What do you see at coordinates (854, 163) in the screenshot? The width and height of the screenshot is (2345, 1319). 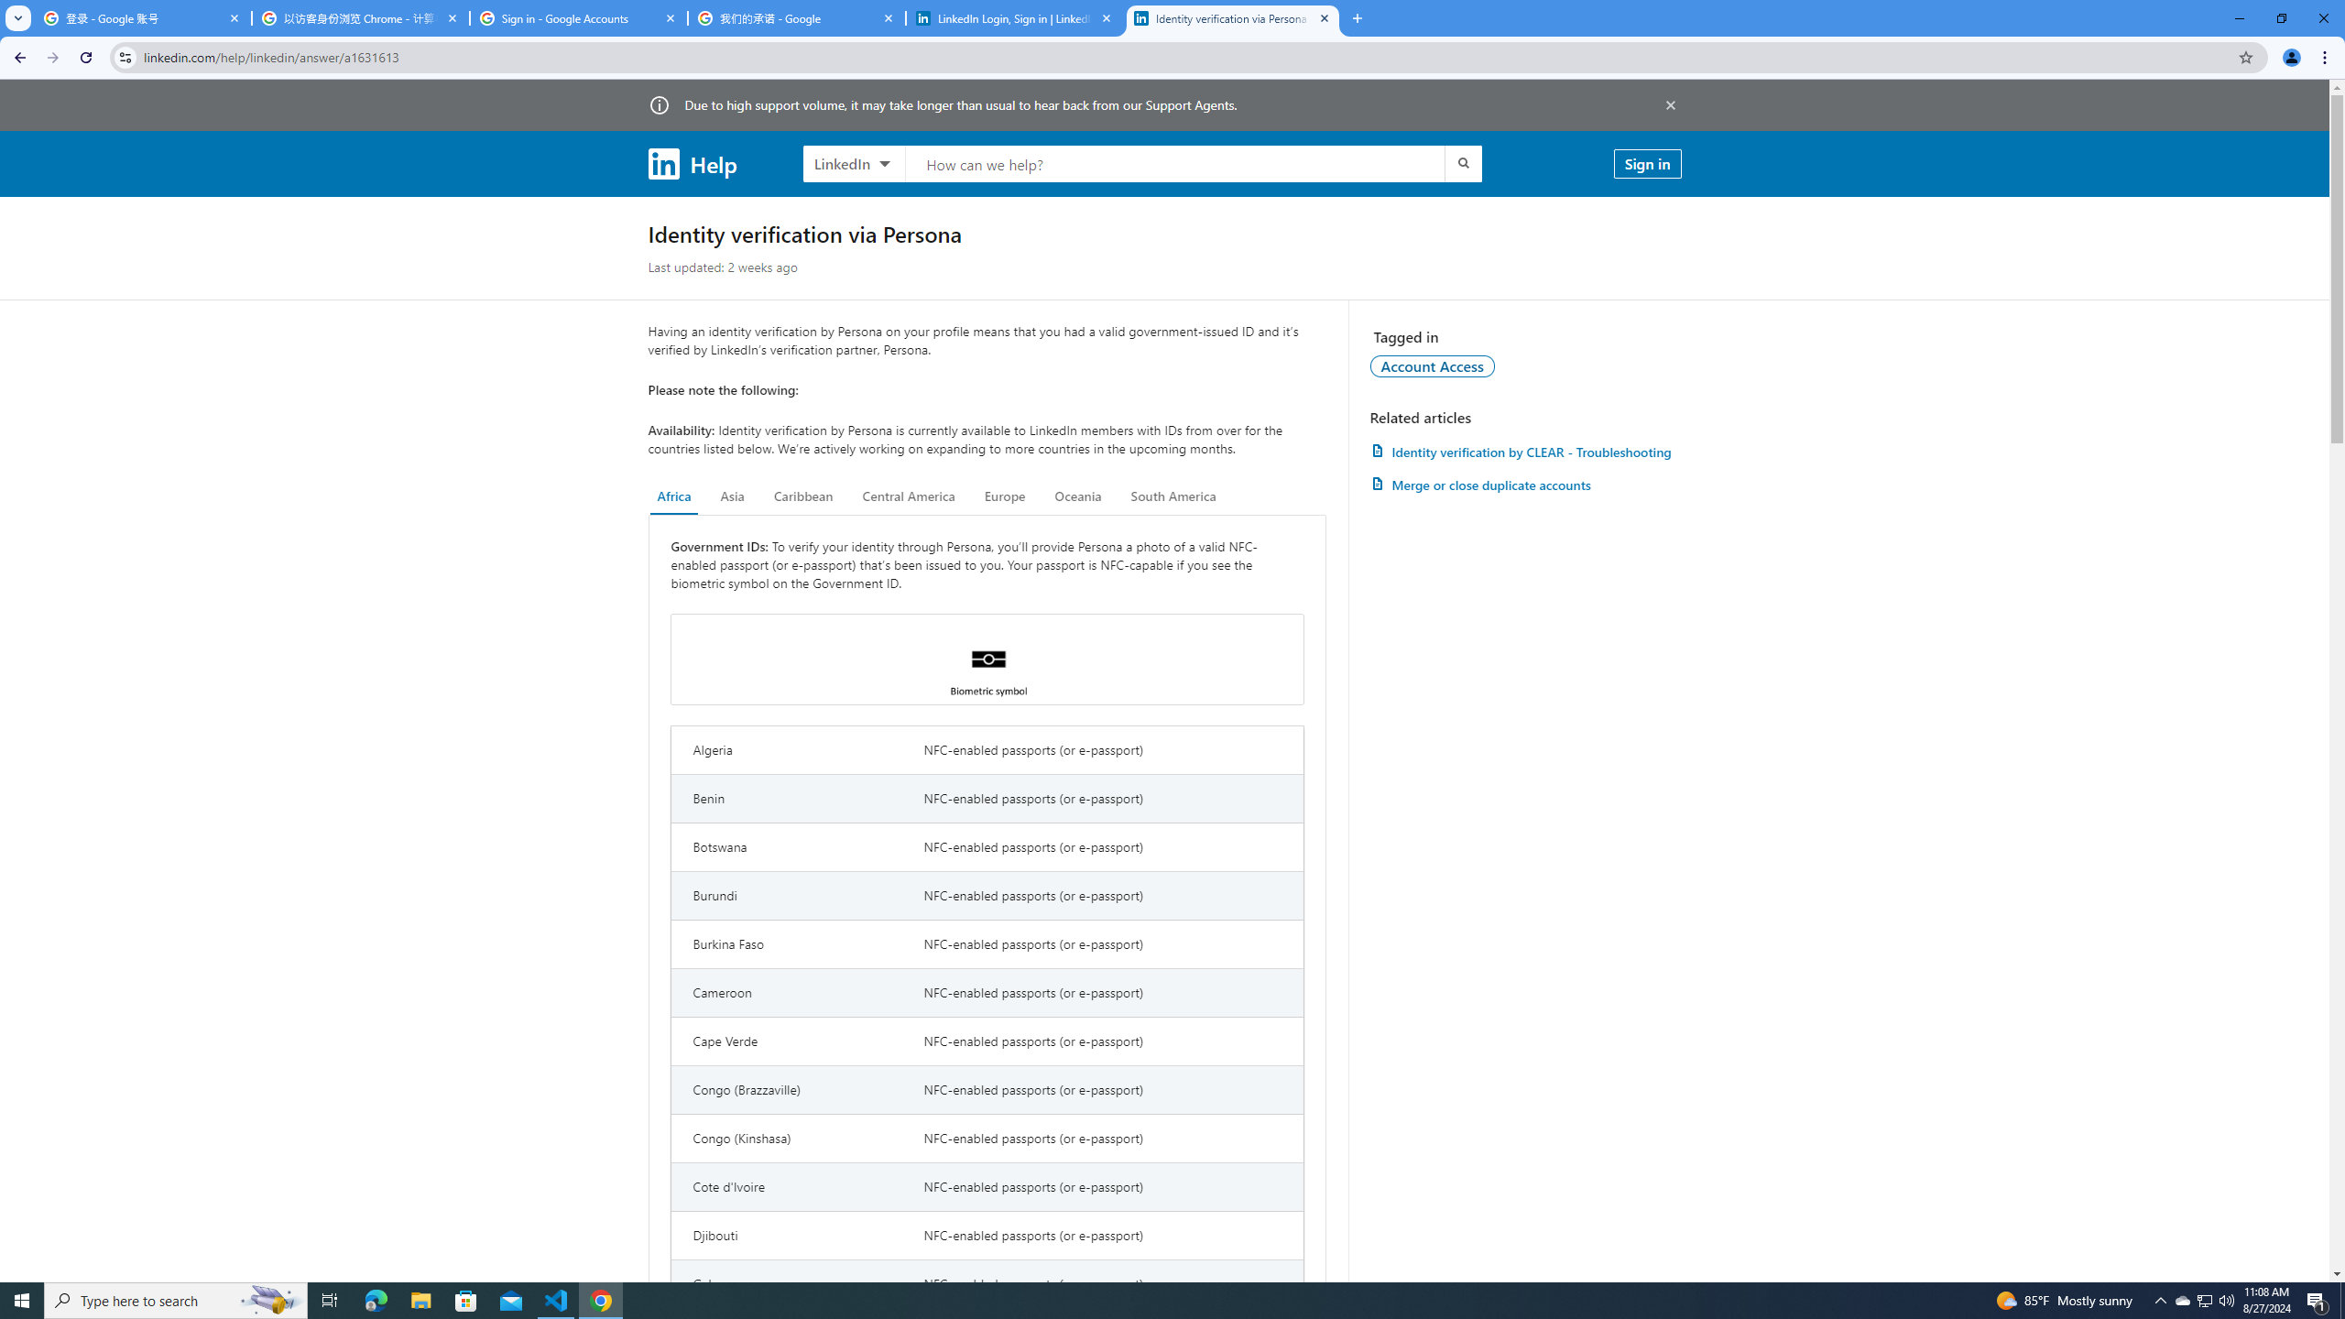 I see `LinkedIn products to search, LinkedIn selected` at bounding box center [854, 163].